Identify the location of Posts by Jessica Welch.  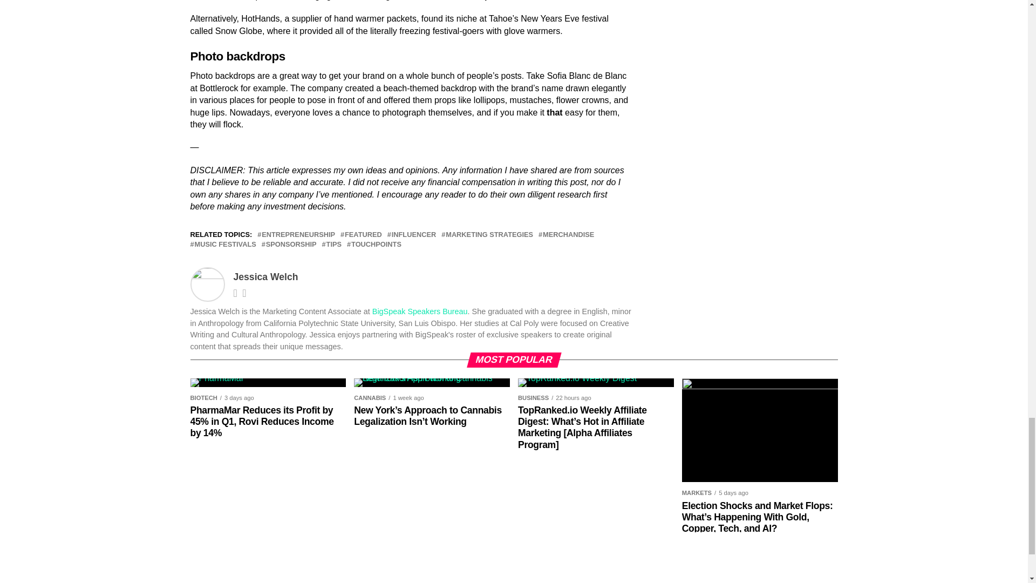
(265, 276).